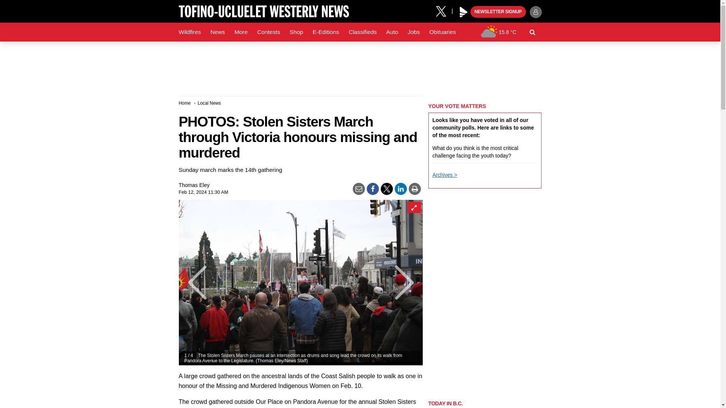 The height and width of the screenshot is (408, 726). What do you see at coordinates (217, 32) in the screenshot?
I see `News` at bounding box center [217, 32].